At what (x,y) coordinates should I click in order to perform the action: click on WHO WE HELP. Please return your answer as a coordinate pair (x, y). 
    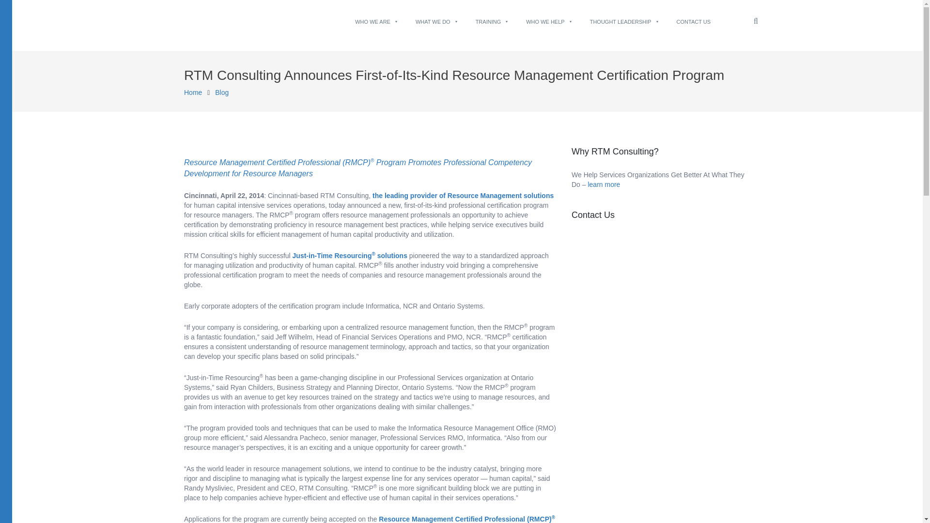
    Looking at the image, I should click on (549, 17).